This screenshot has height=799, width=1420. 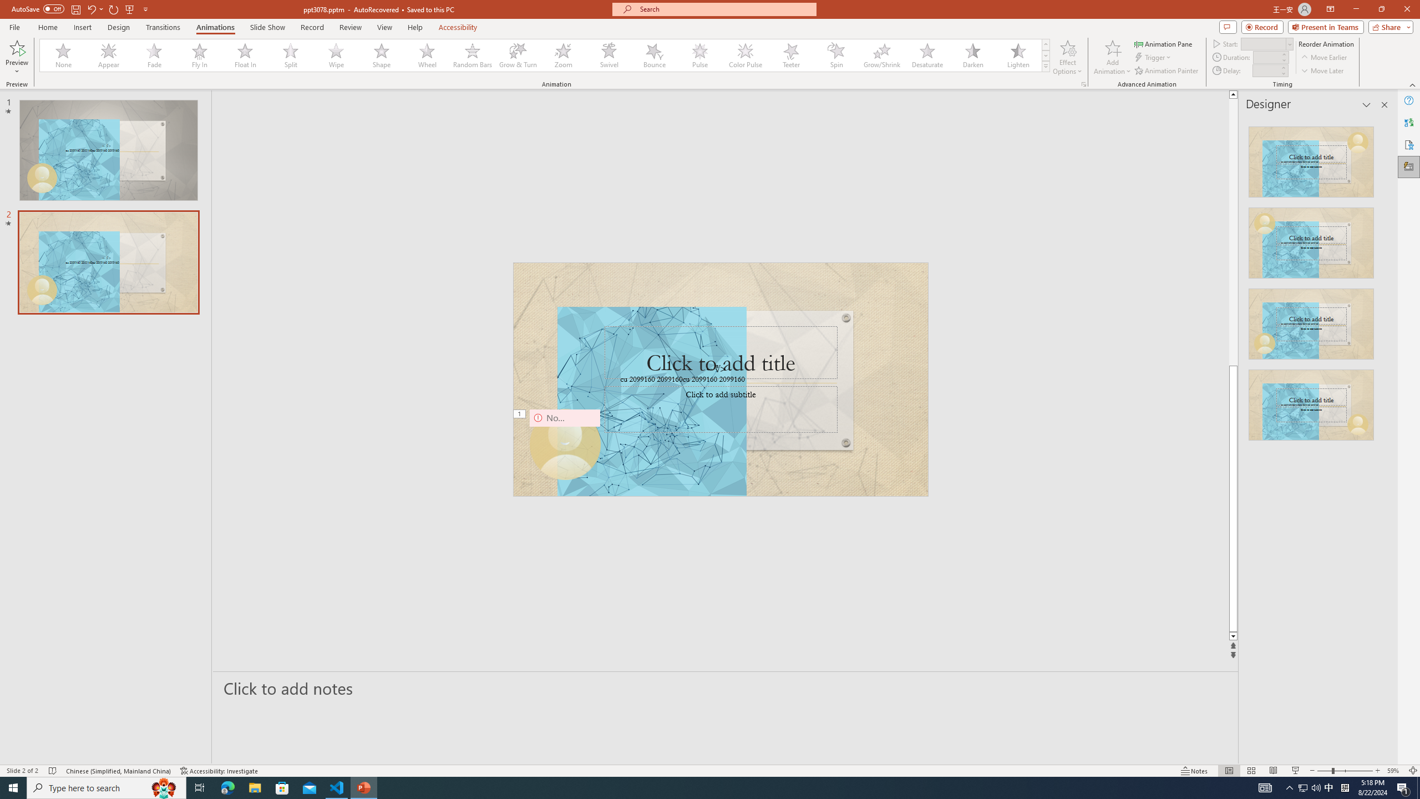 I want to click on Random Bars, so click(x=473, y=55).